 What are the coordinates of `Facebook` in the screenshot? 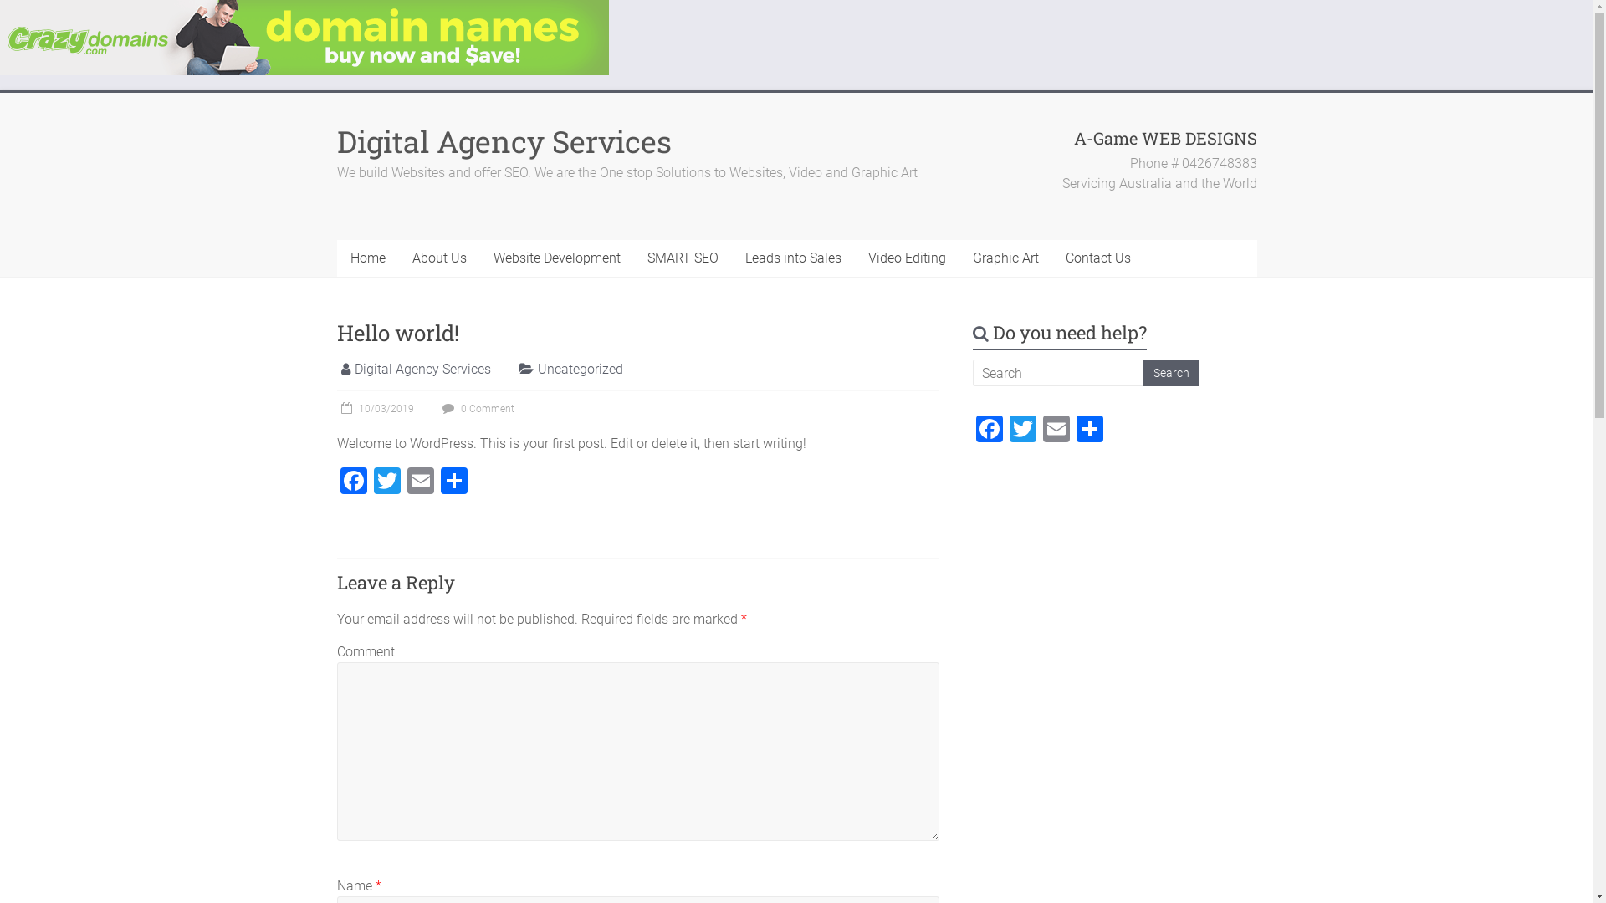 It's located at (353, 483).